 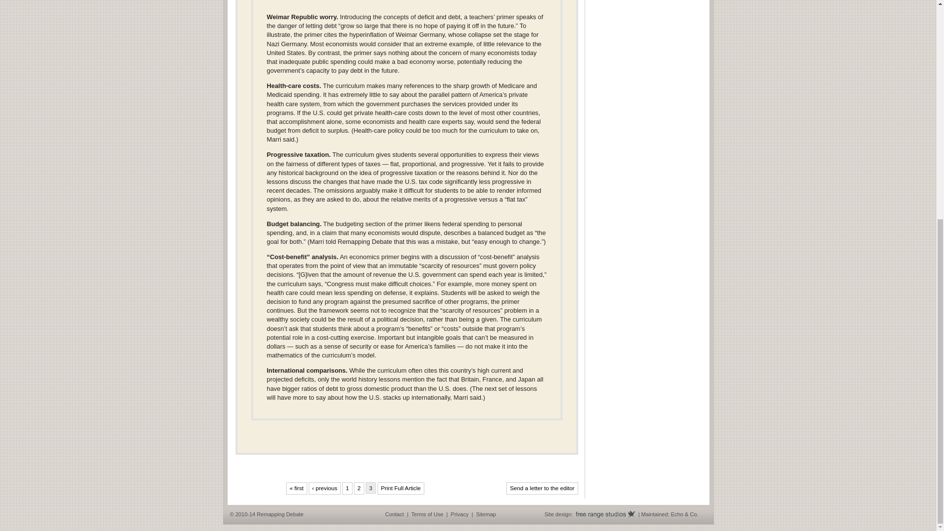 What do you see at coordinates (675, 514) in the screenshot?
I see `Ech` at bounding box center [675, 514].